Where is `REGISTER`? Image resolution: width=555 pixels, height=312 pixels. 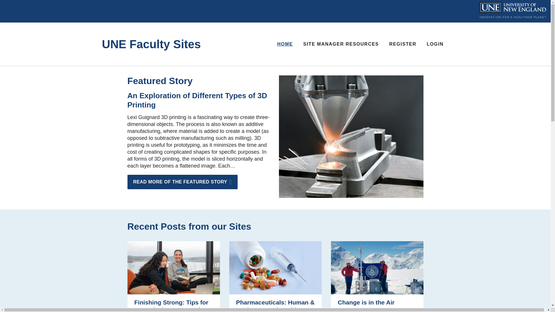
REGISTER is located at coordinates (403, 44).